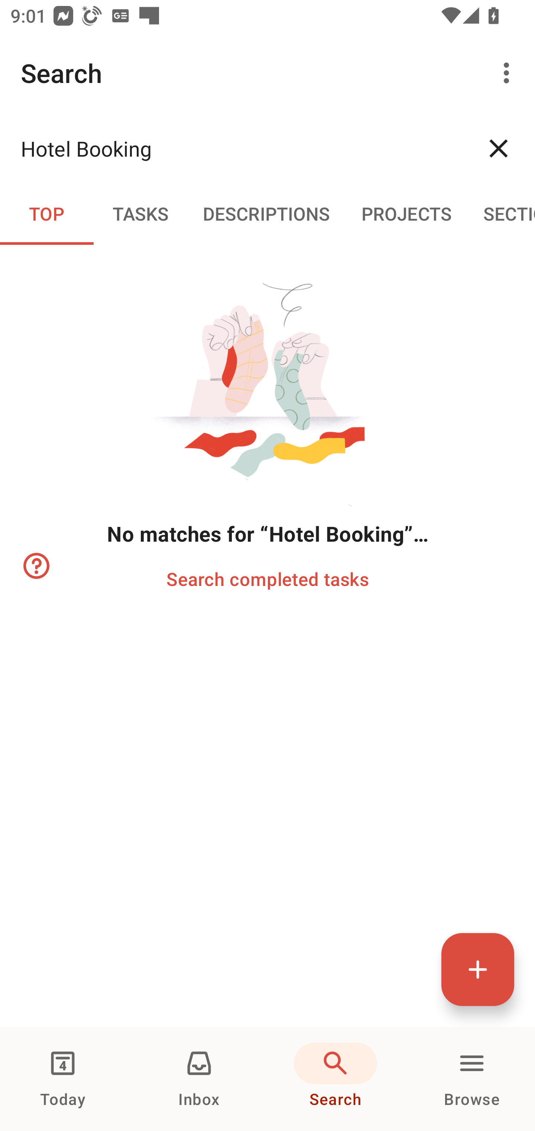 The width and height of the screenshot is (535, 1131). Describe the element at coordinates (478, 969) in the screenshot. I see `Quick add` at that location.